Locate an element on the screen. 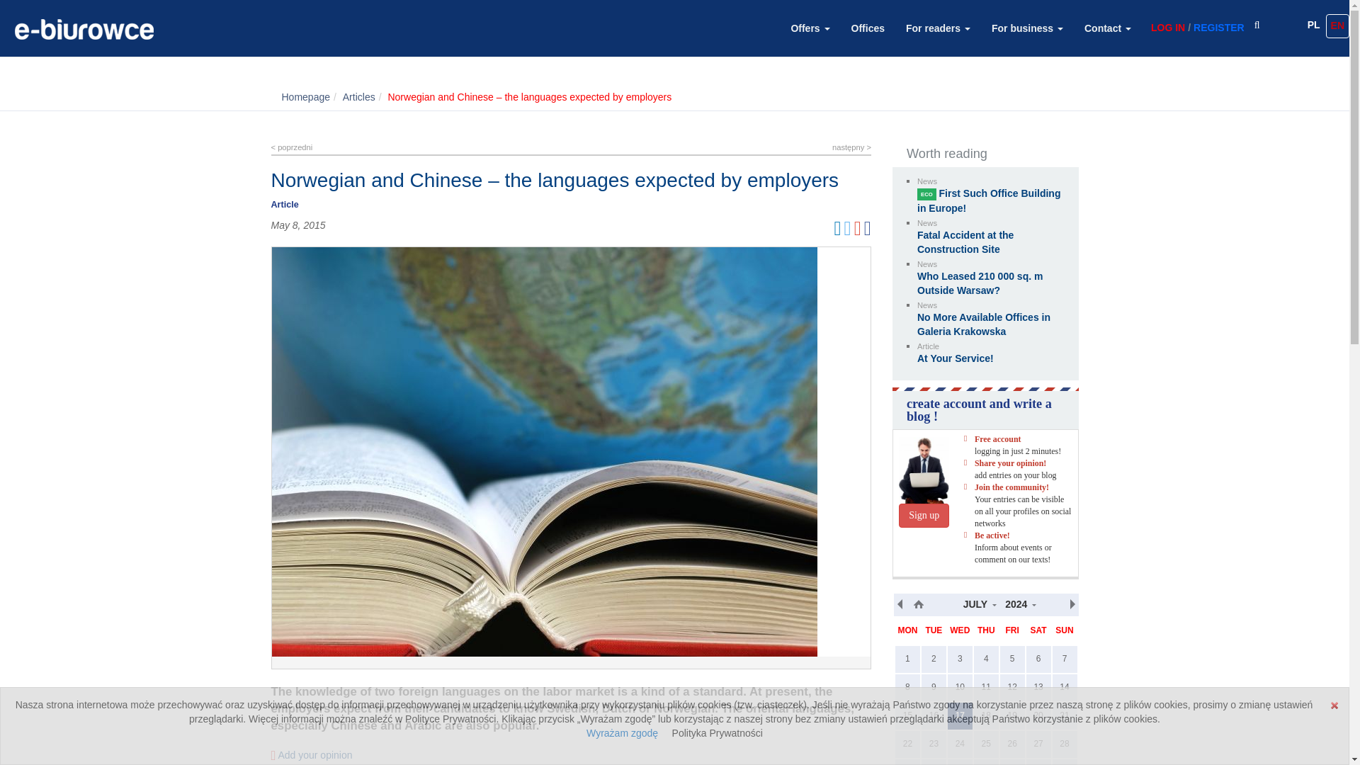  Offices is located at coordinates (867, 33).